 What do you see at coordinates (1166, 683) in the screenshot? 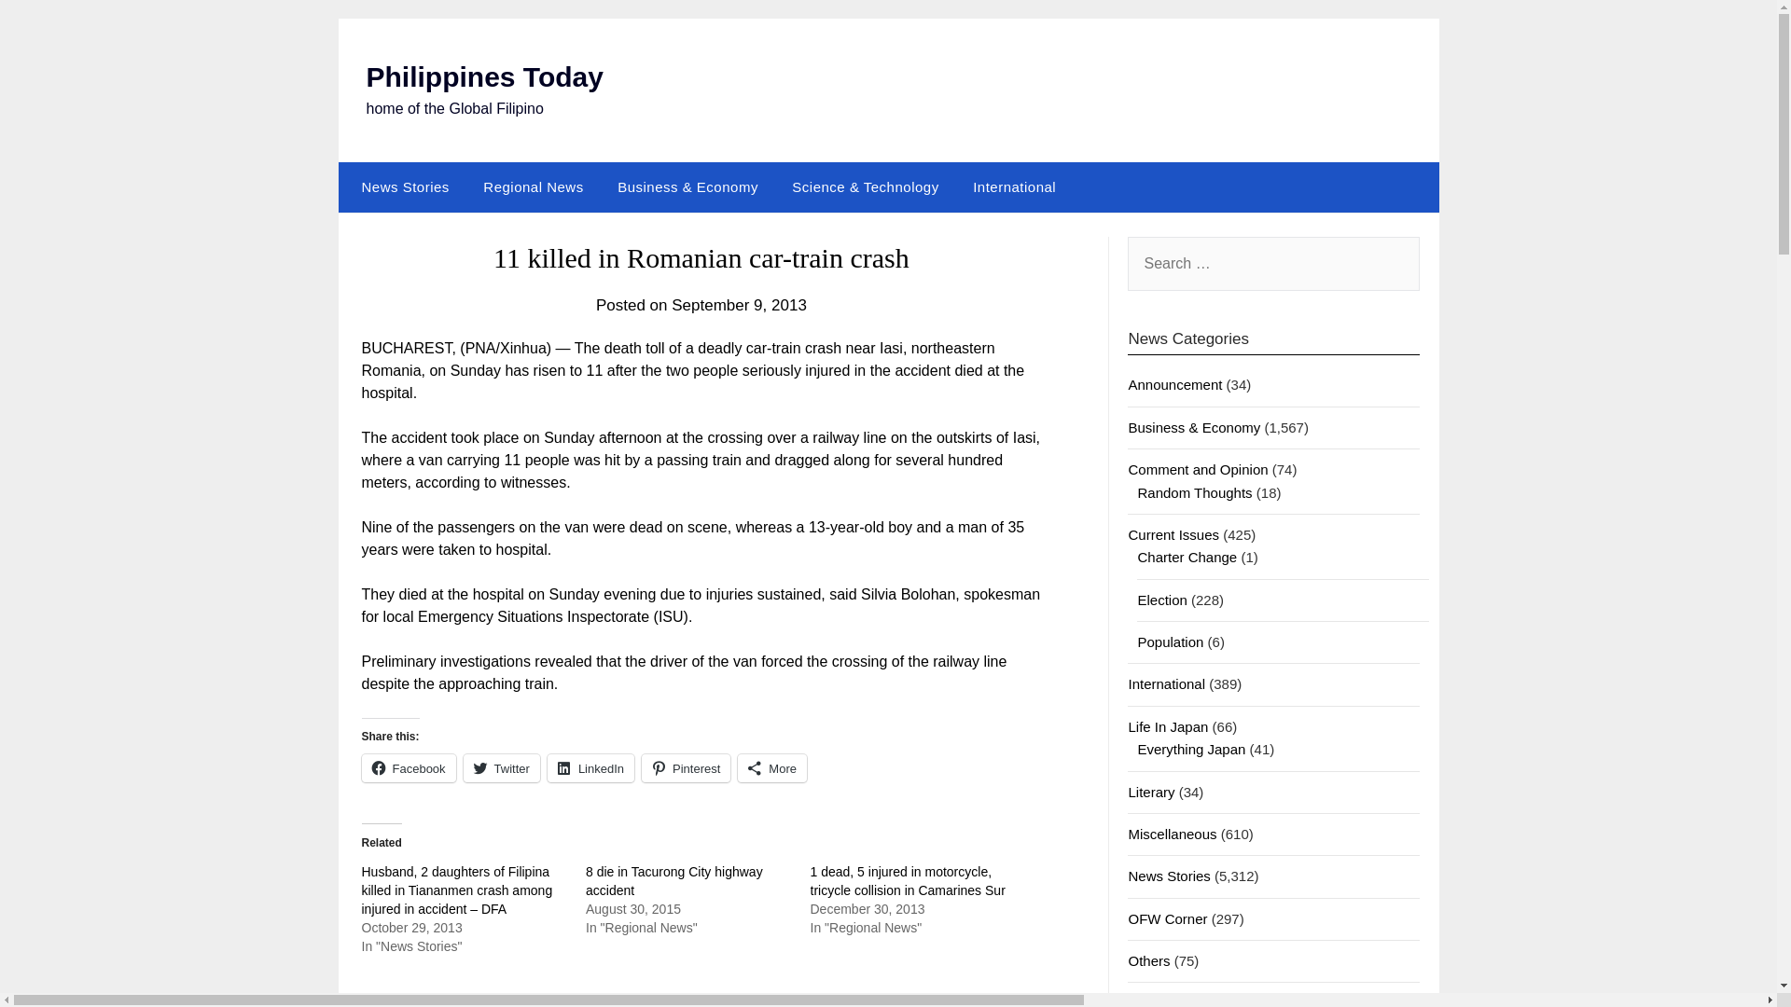
I see `International` at bounding box center [1166, 683].